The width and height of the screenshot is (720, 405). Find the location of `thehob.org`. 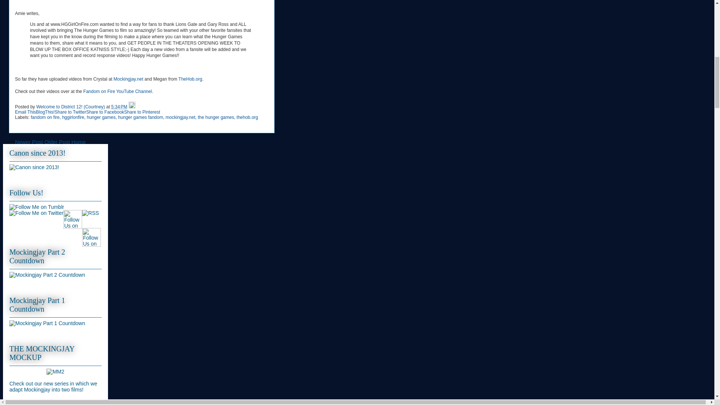

thehob.org is located at coordinates (247, 117).